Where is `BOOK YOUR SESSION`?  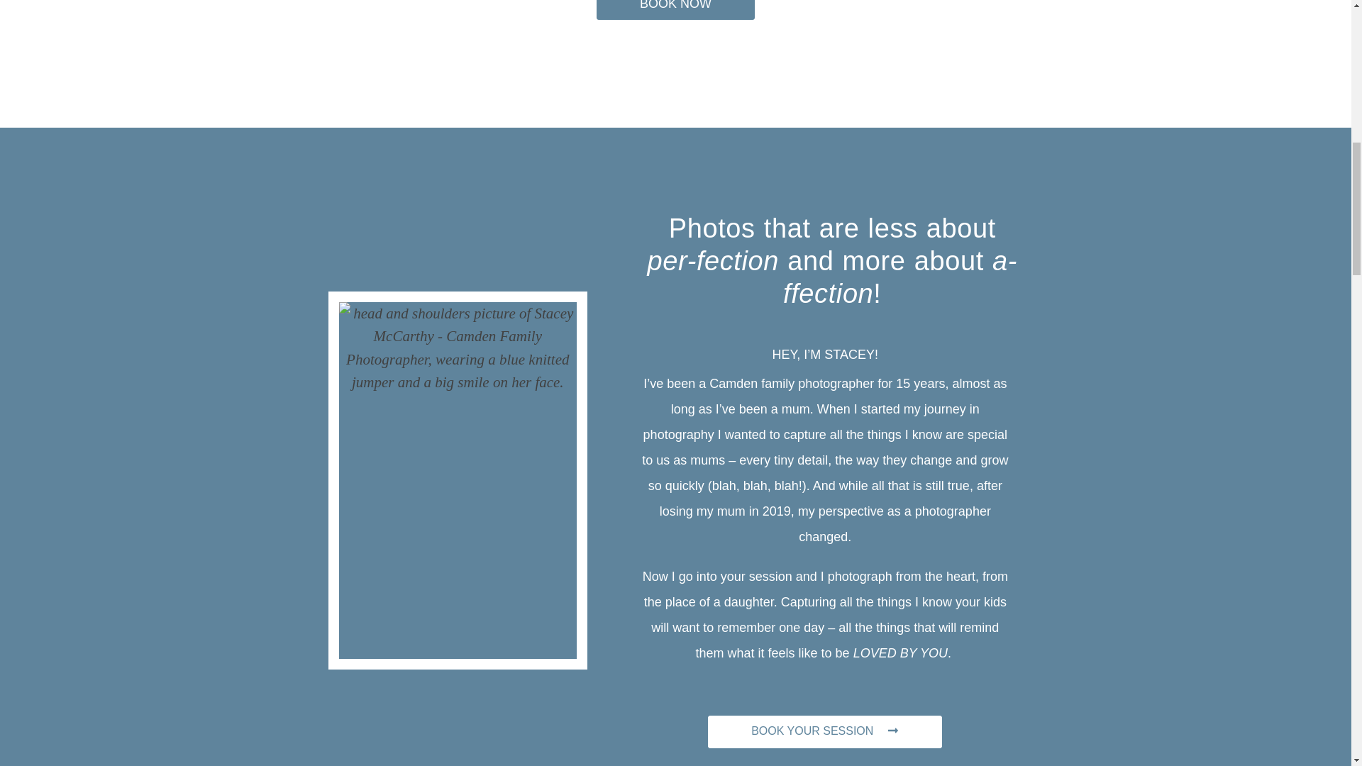
BOOK YOUR SESSION is located at coordinates (825, 732).